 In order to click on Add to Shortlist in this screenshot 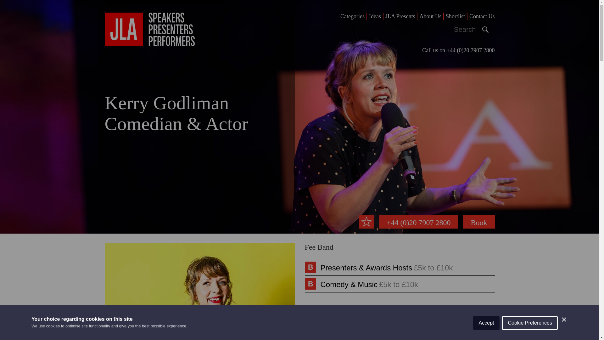, I will do `click(366, 221)`.